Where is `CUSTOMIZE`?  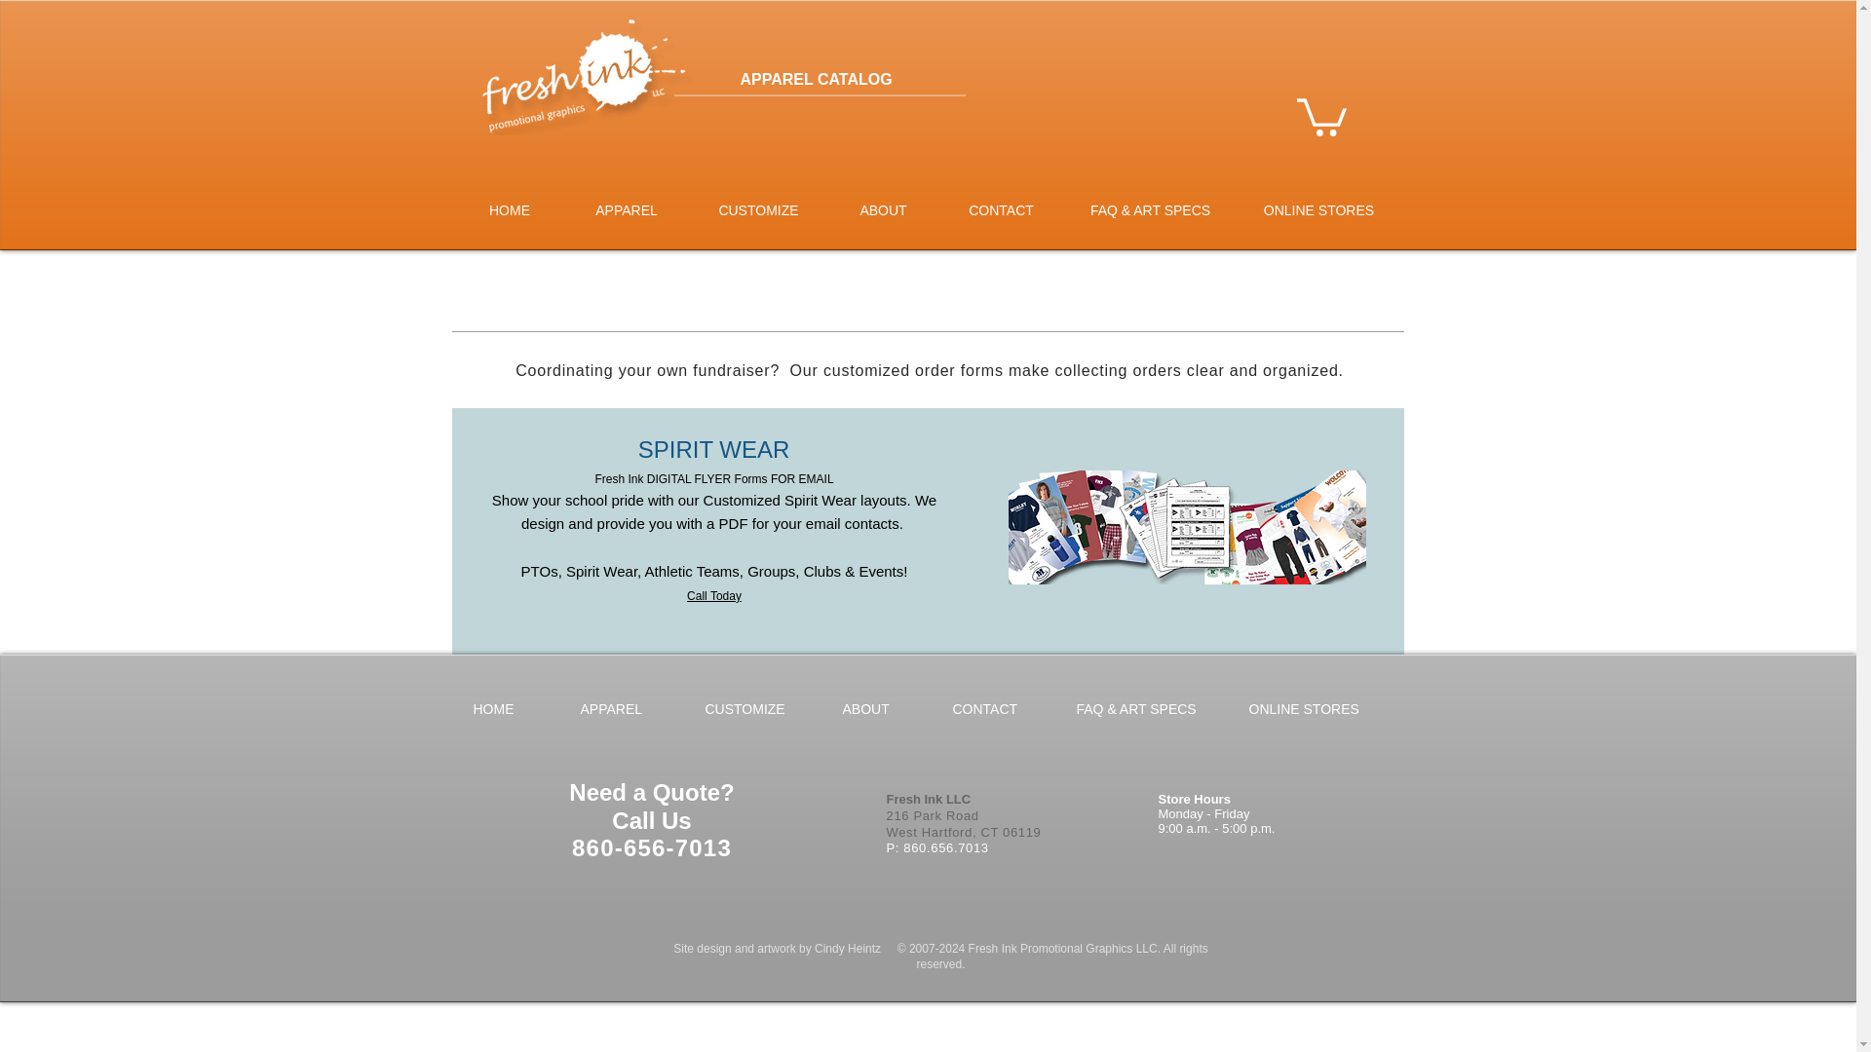
CUSTOMIZE is located at coordinates (759, 210).